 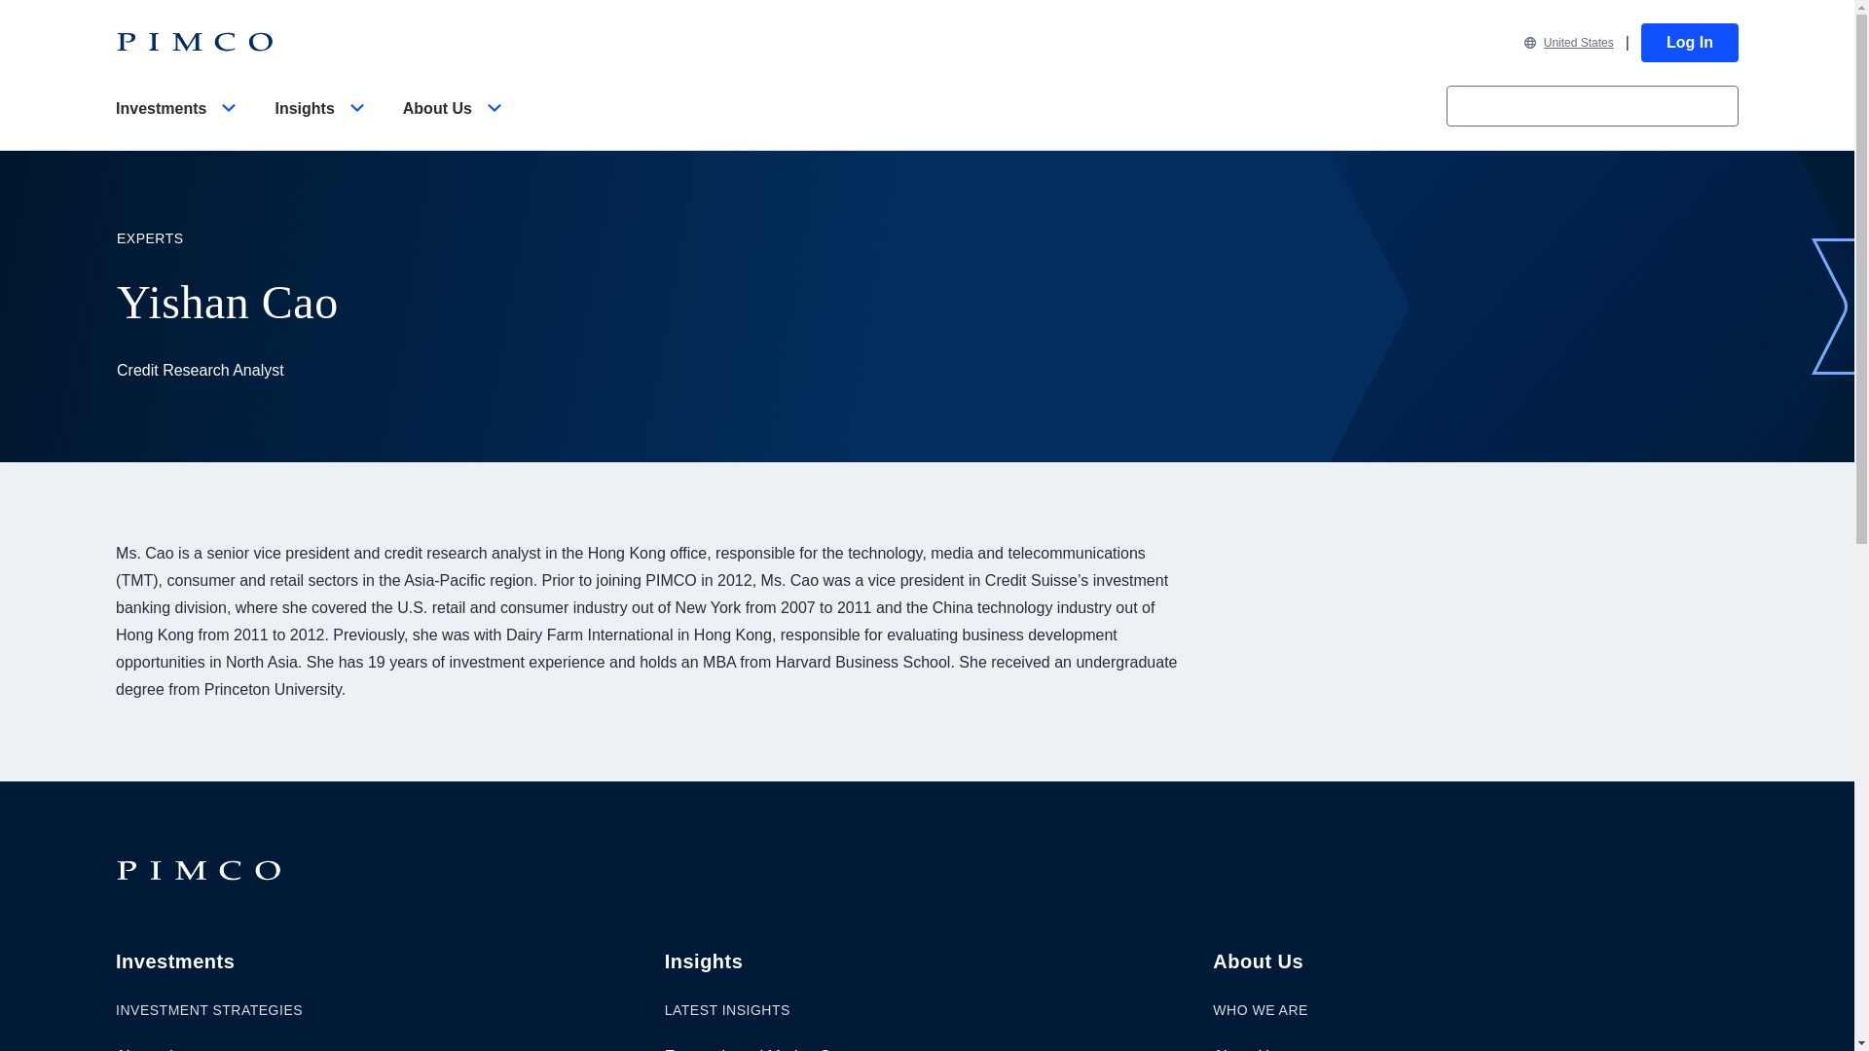 I want to click on Insights, so click(x=322, y=125).